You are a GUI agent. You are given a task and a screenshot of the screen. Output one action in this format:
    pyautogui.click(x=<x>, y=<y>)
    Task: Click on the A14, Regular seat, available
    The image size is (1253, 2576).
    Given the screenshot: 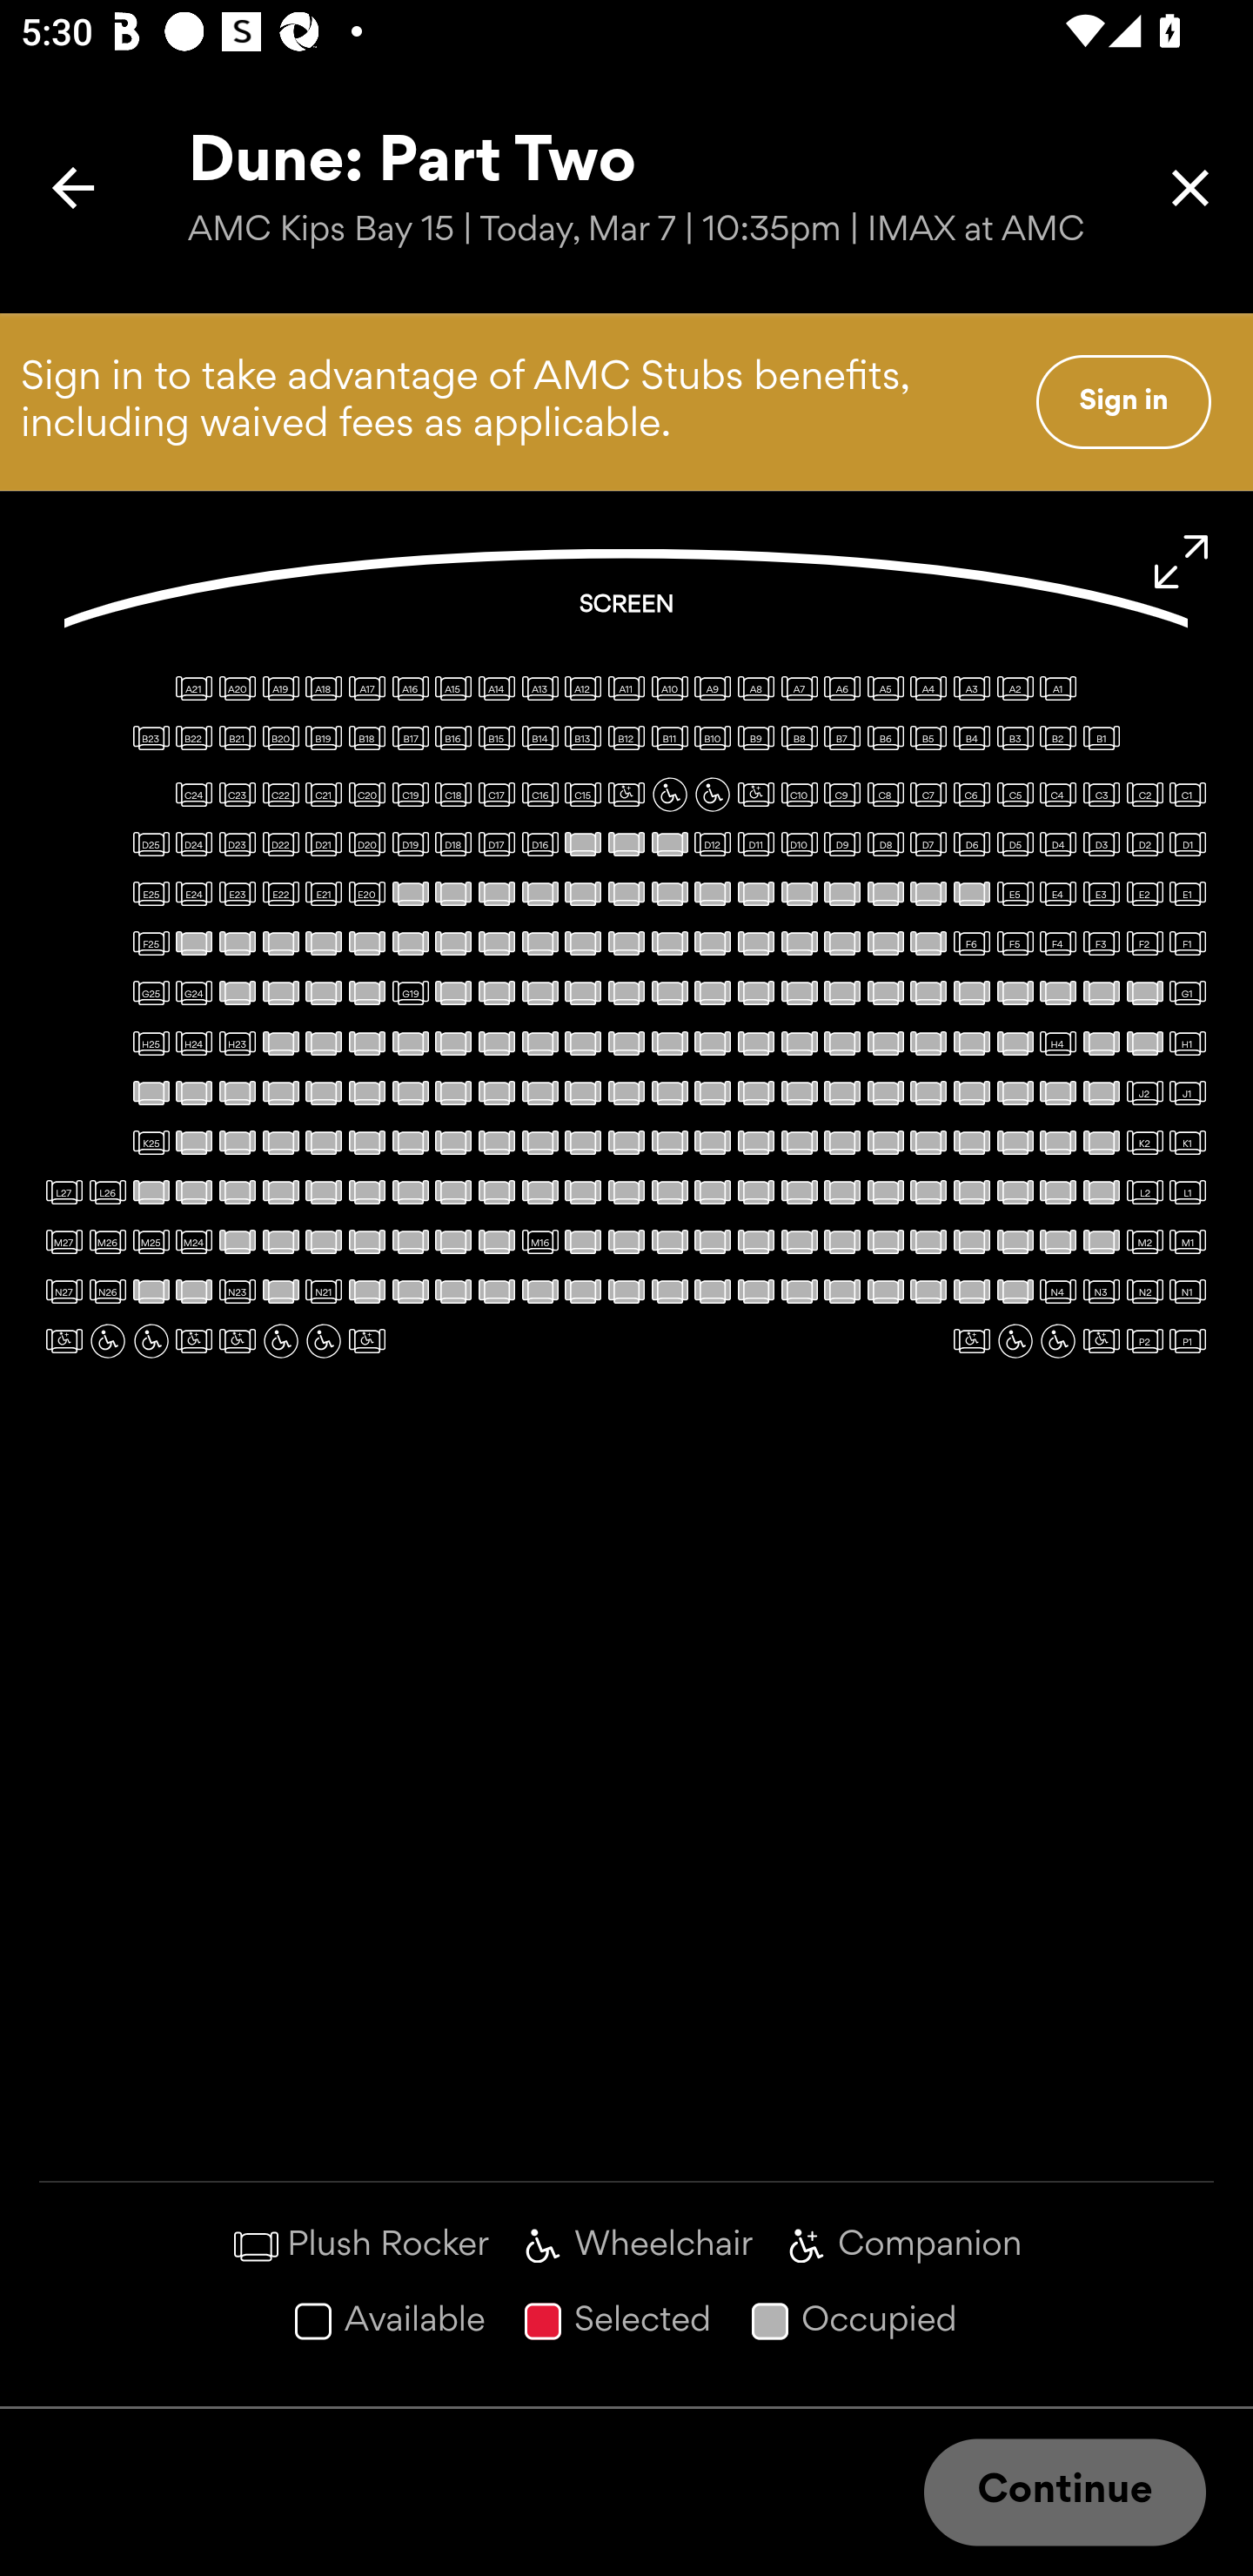 What is the action you would take?
    pyautogui.click(x=496, y=688)
    